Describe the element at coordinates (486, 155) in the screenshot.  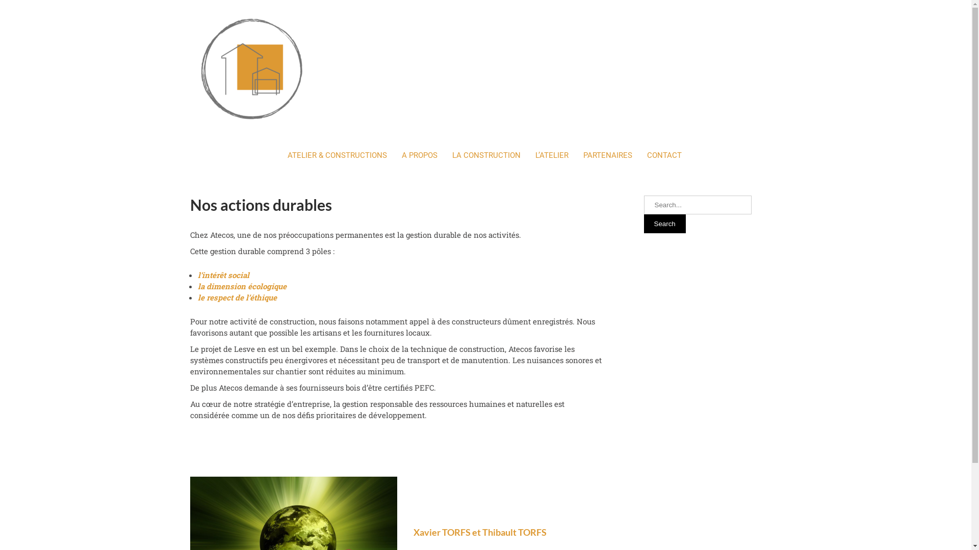
I see `LA CONSTRUCTION` at that location.